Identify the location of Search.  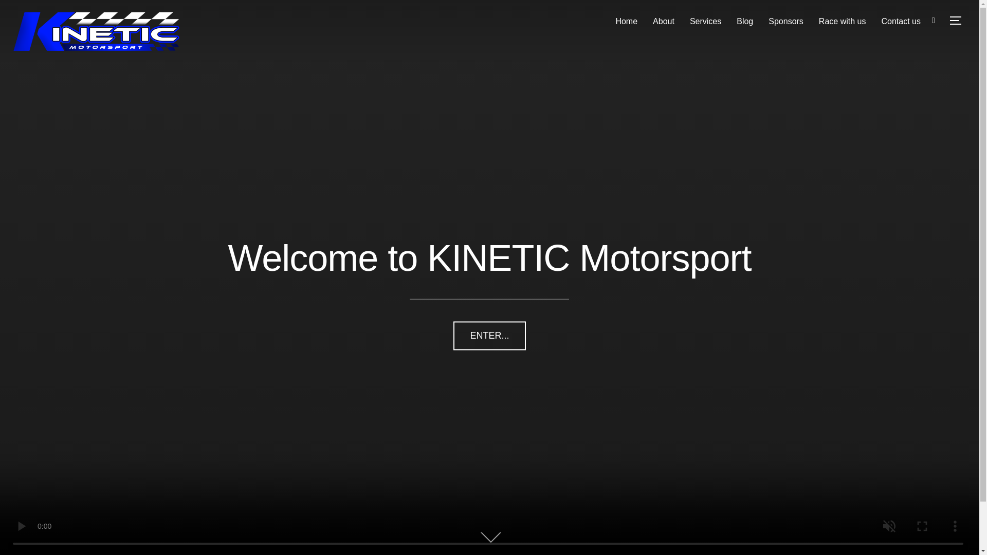
(10, 10).